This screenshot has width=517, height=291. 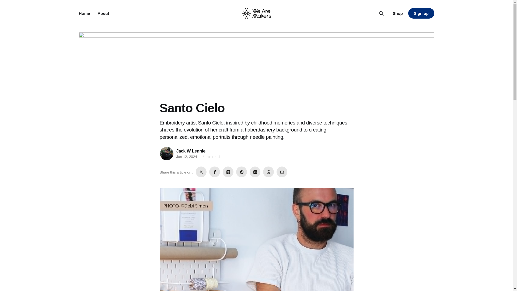 I want to click on Share on threads, so click(x=228, y=172).